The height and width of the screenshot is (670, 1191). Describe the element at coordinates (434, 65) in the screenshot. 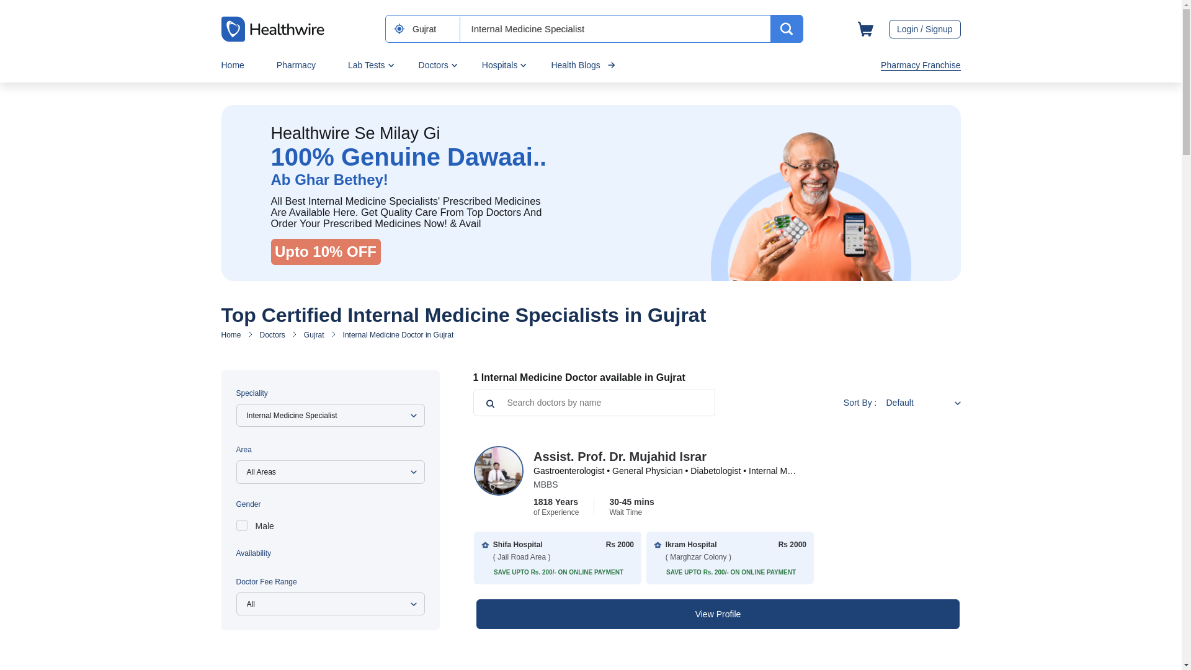

I see `Doctors` at that location.